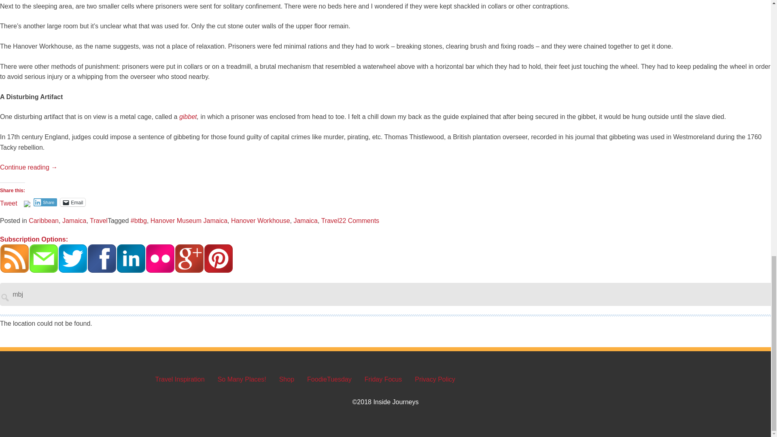 This screenshot has height=437, width=777. I want to click on Click to email a link to a friend, so click(73, 202).